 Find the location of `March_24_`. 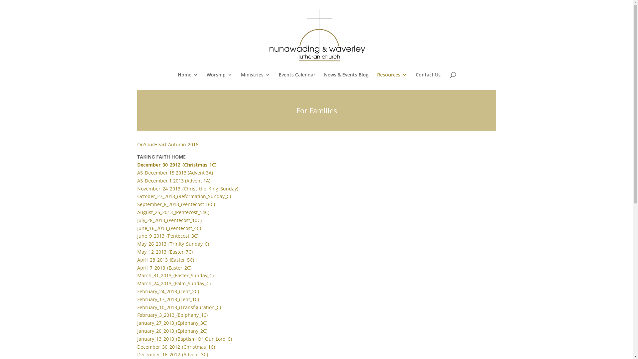

March_24_ is located at coordinates (149, 283).